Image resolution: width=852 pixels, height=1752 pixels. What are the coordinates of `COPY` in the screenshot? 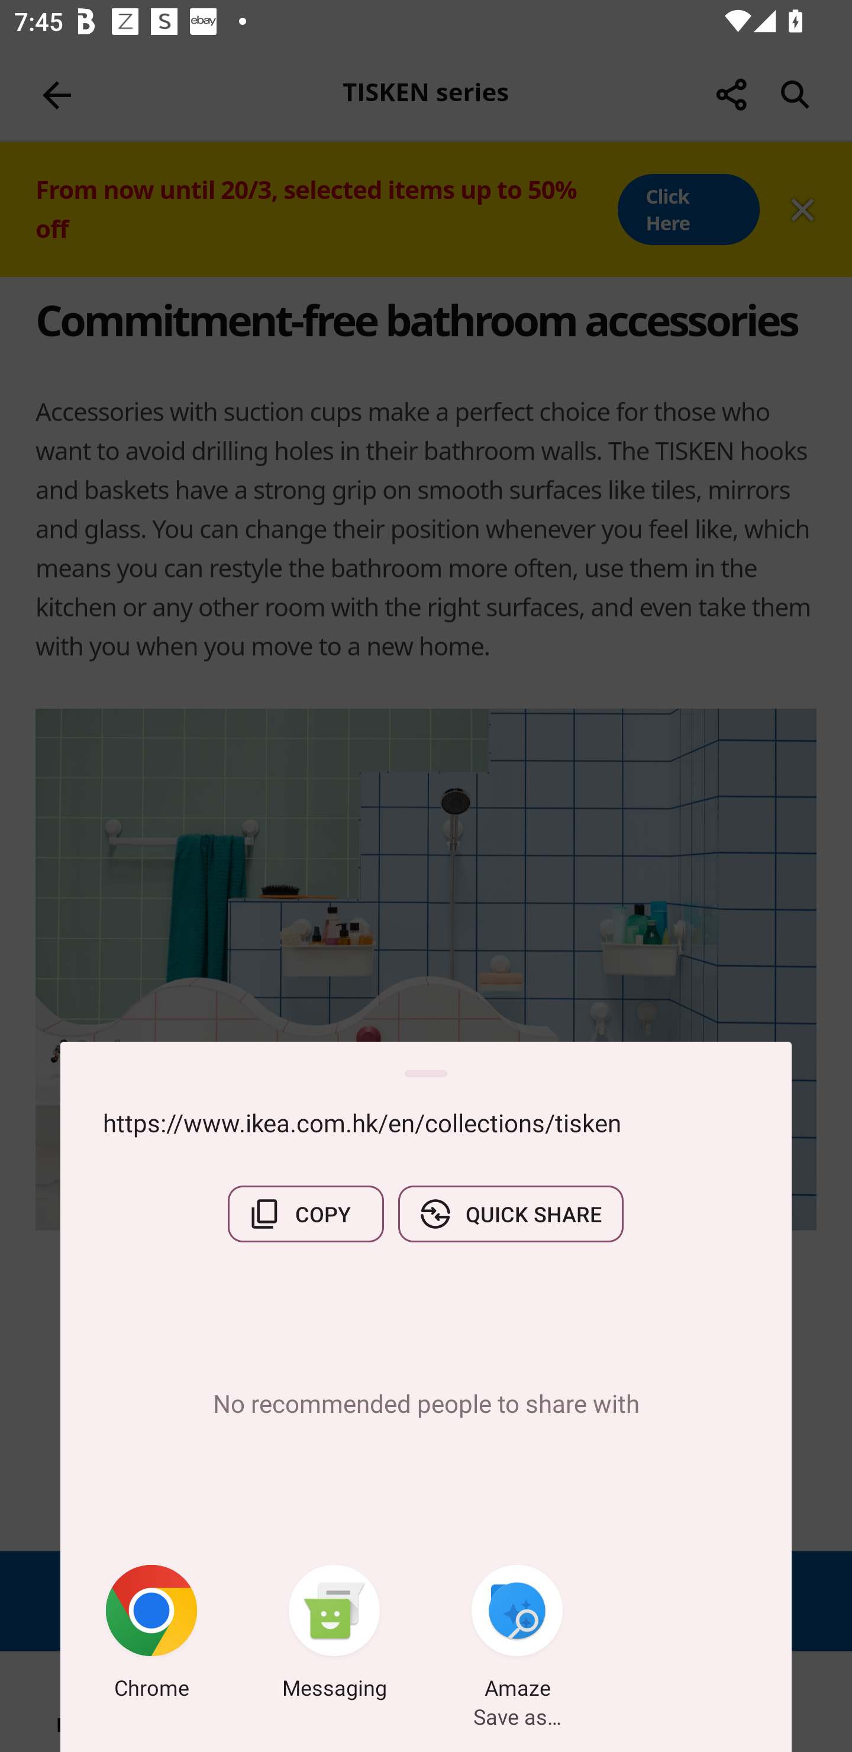 It's located at (305, 1214).